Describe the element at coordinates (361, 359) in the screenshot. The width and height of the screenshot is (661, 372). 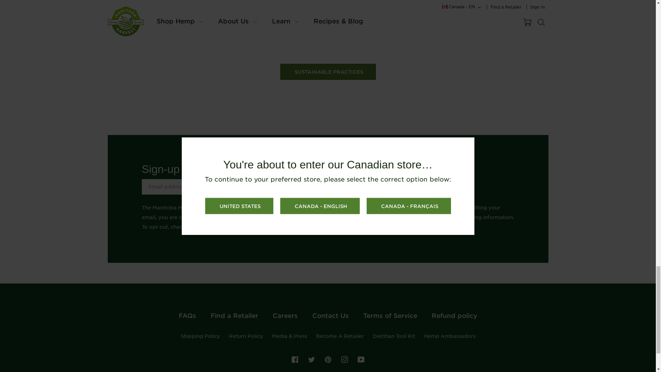
I see `Manitoba Harvest Hemp Foods on YouTube` at that location.